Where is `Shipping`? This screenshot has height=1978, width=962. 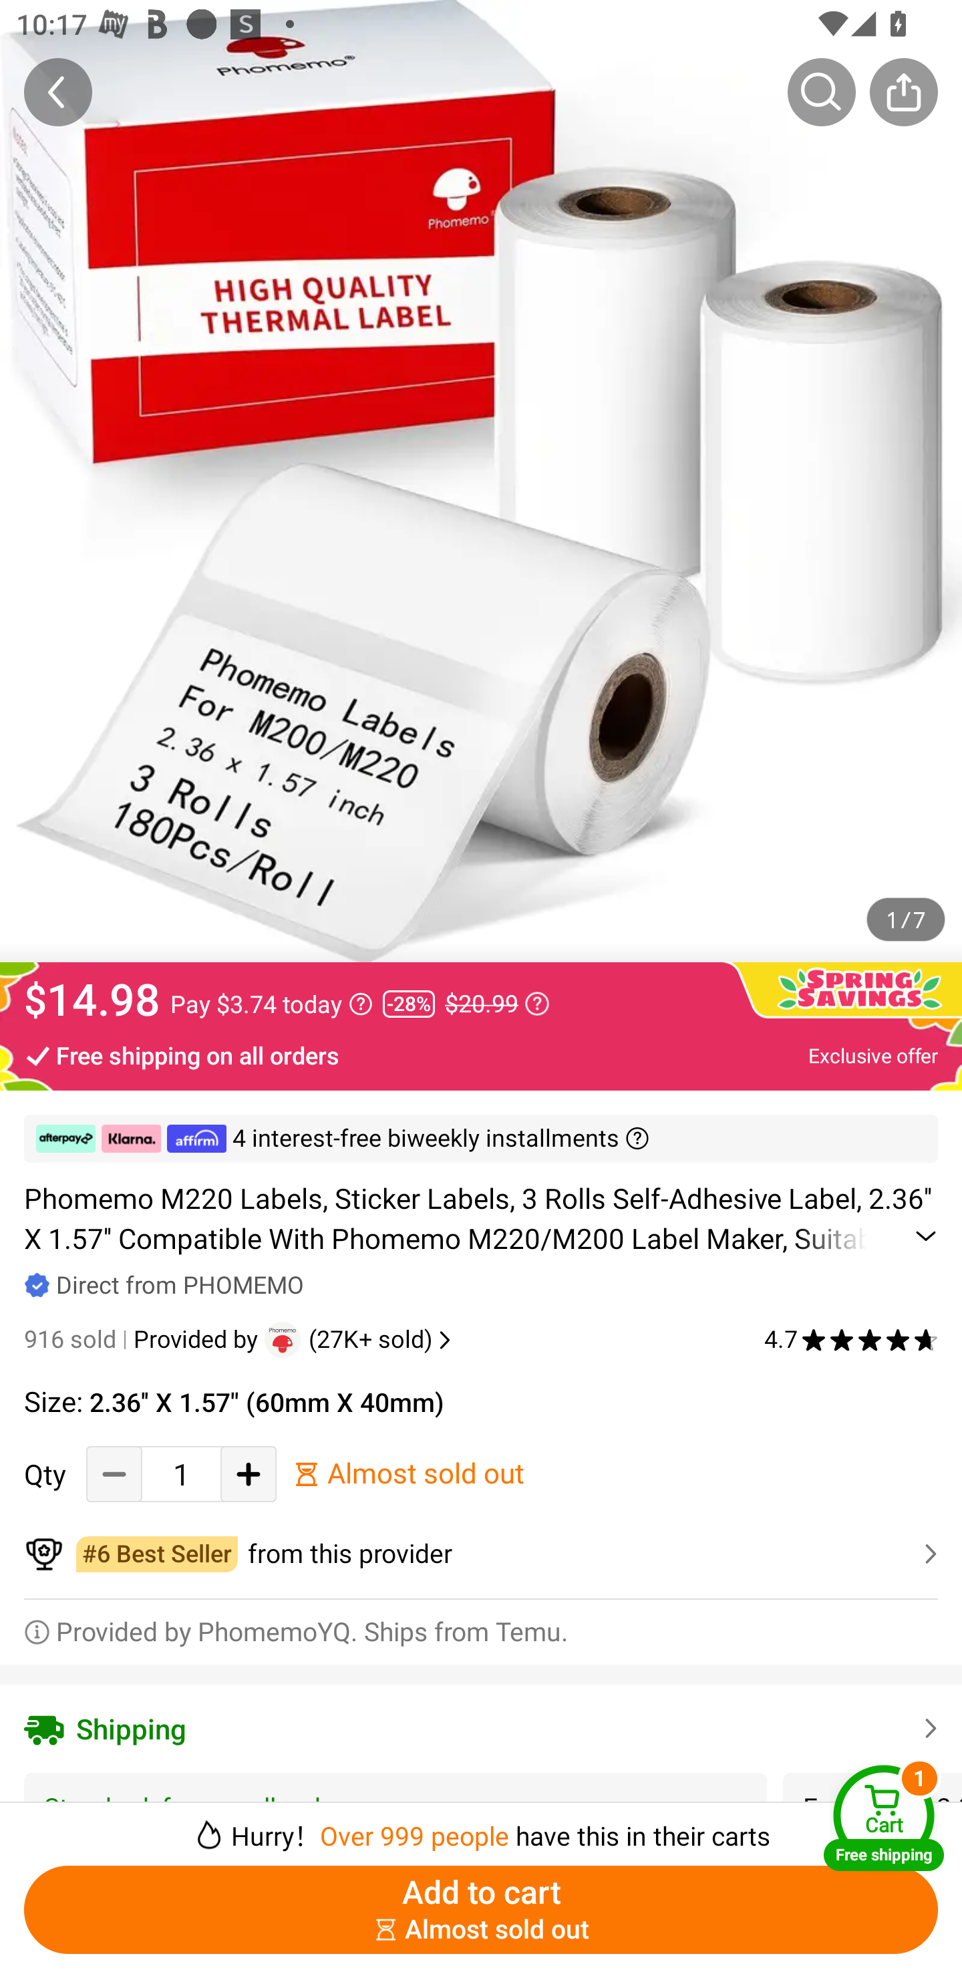
Shipping is located at coordinates (481, 1728).